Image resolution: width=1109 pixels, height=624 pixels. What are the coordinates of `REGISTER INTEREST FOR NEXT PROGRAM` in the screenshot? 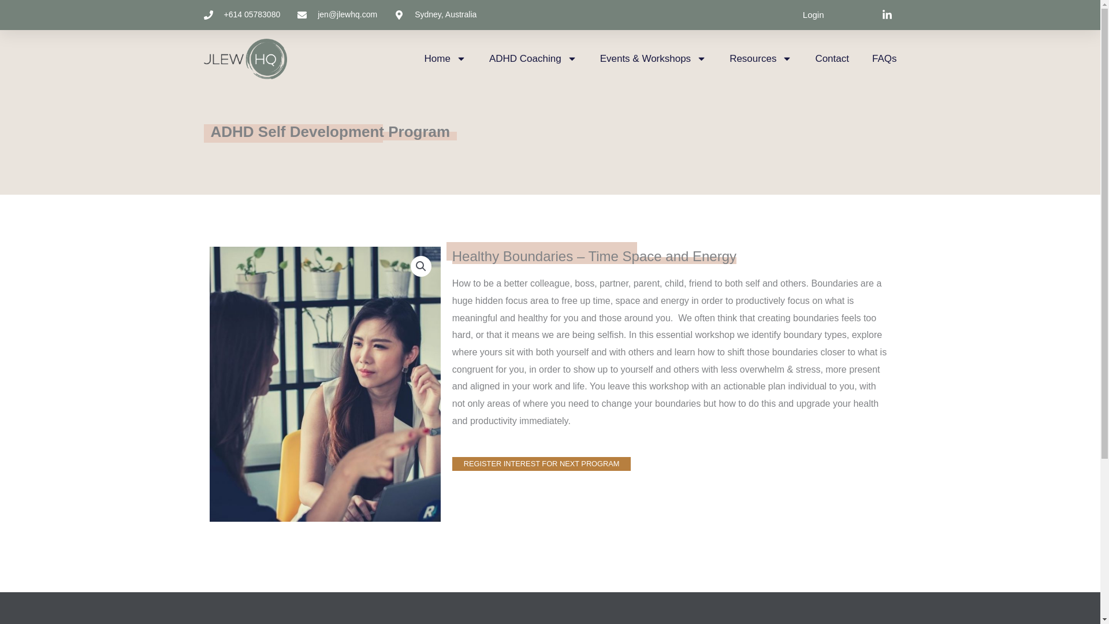 It's located at (542, 464).